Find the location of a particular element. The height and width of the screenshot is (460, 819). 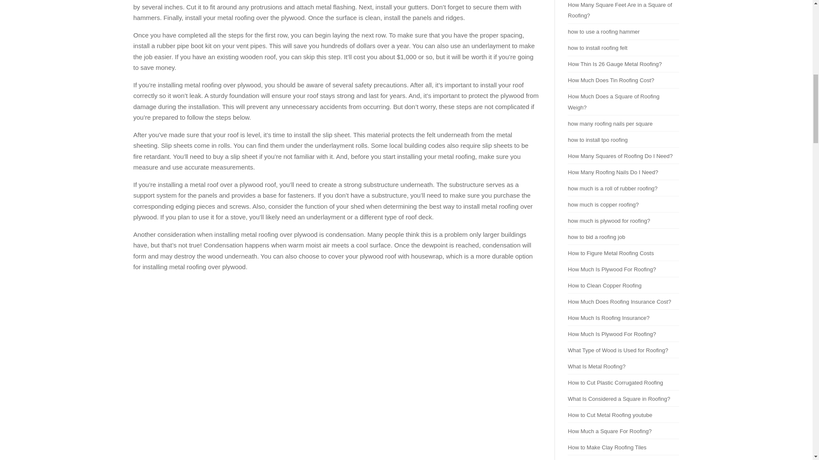

How Thin Is 26 Gauge Metal Roofing? is located at coordinates (614, 64).